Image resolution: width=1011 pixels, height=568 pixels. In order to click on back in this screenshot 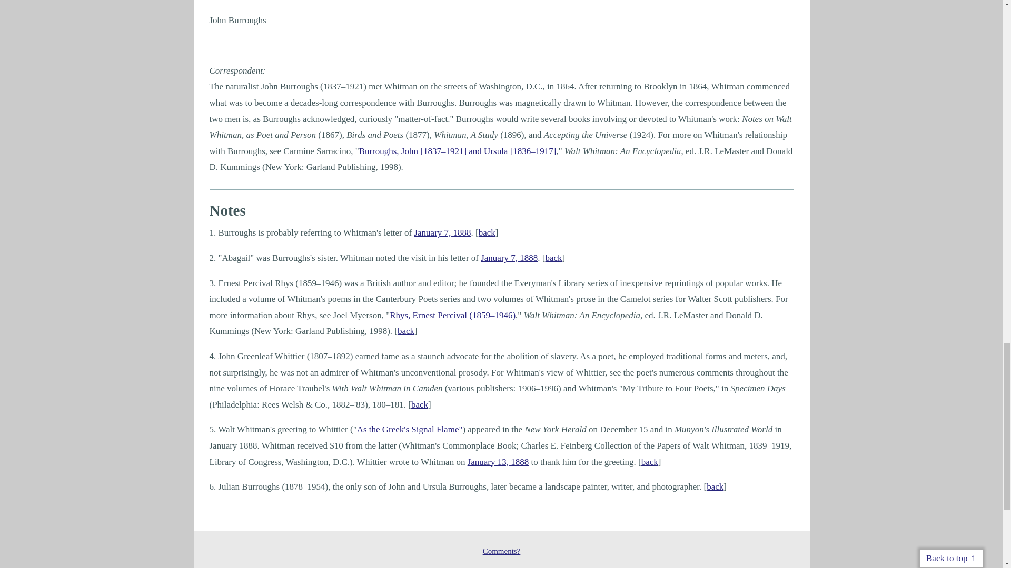, I will do `click(554, 258)`.